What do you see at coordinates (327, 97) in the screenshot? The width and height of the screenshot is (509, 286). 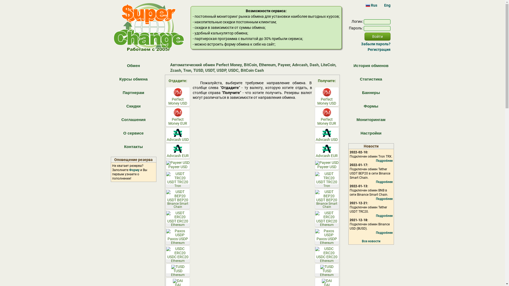 I see `Perfect Money USD` at bounding box center [327, 97].